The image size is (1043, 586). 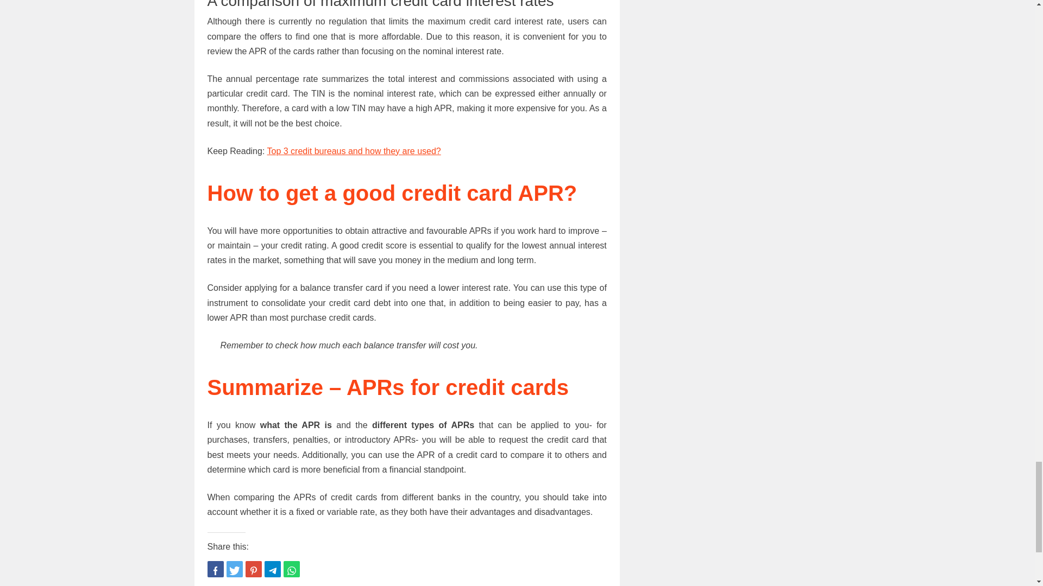 I want to click on Tweet this, so click(x=234, y=569).